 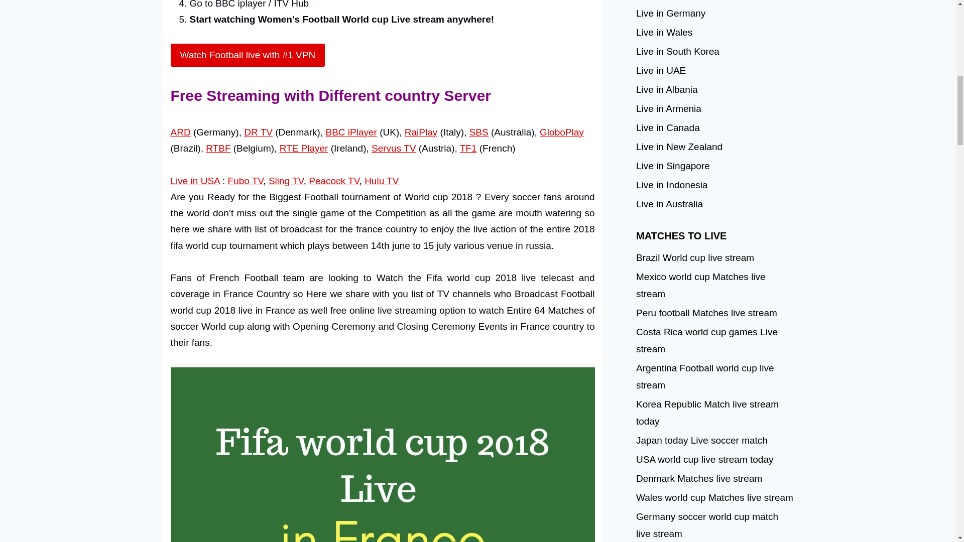 What do you see at coordinates (245, 181) in the screenshot?
I see `Fifa world cup live on Fubo TV` at bounding box center [245, 181].